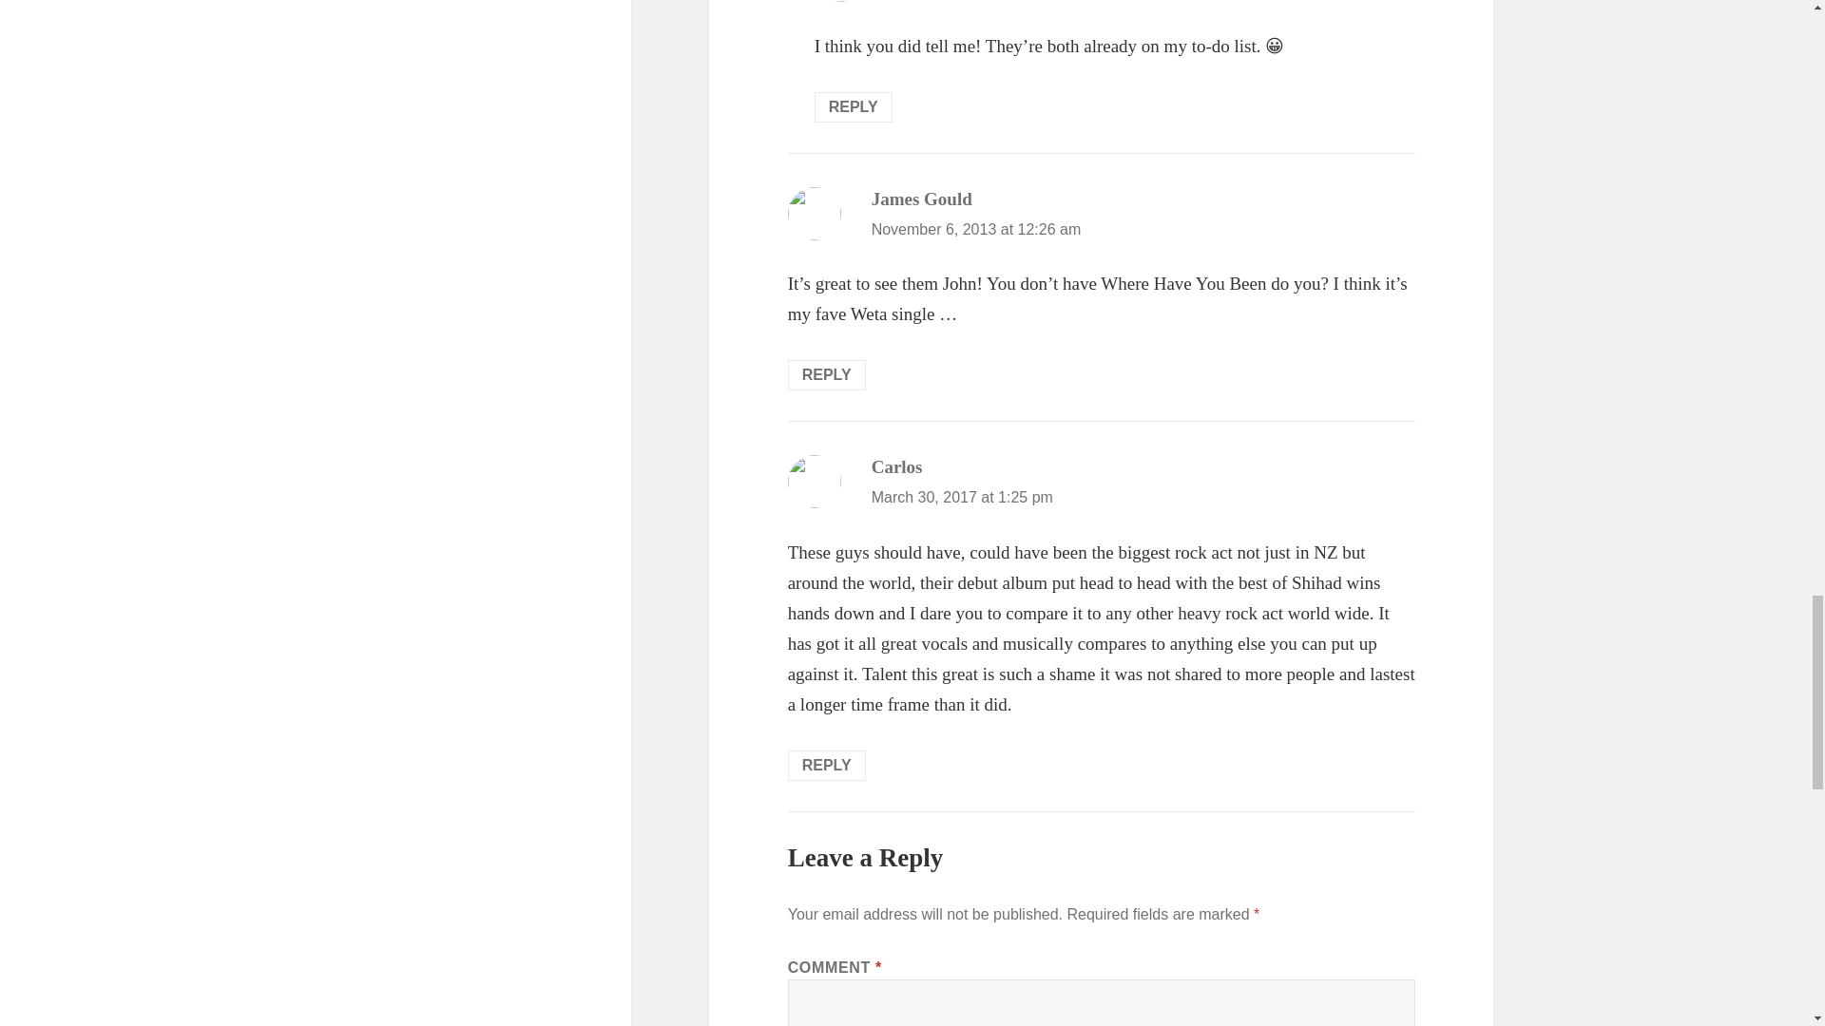 The image size is (1825, 1026). What do you see at coordinates (853, 106) in the screenshot?
I see `REPLY` at bounding box center [853, 106].